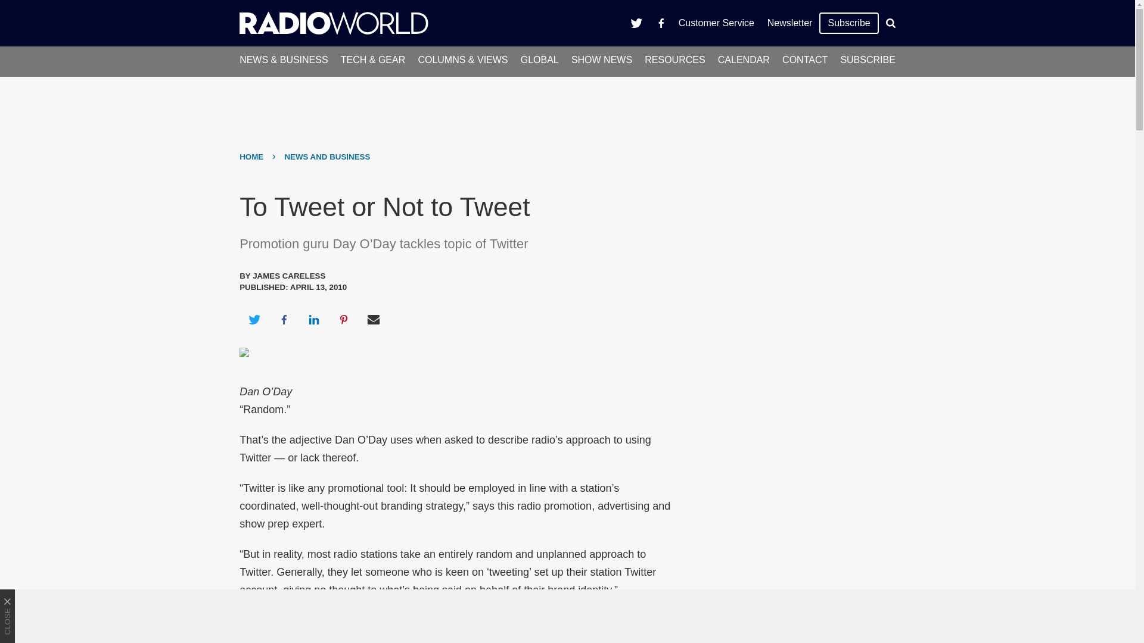 The height and width of the screenshot is (643, 1144). I want to click on Customer Service, so click(716, 23).